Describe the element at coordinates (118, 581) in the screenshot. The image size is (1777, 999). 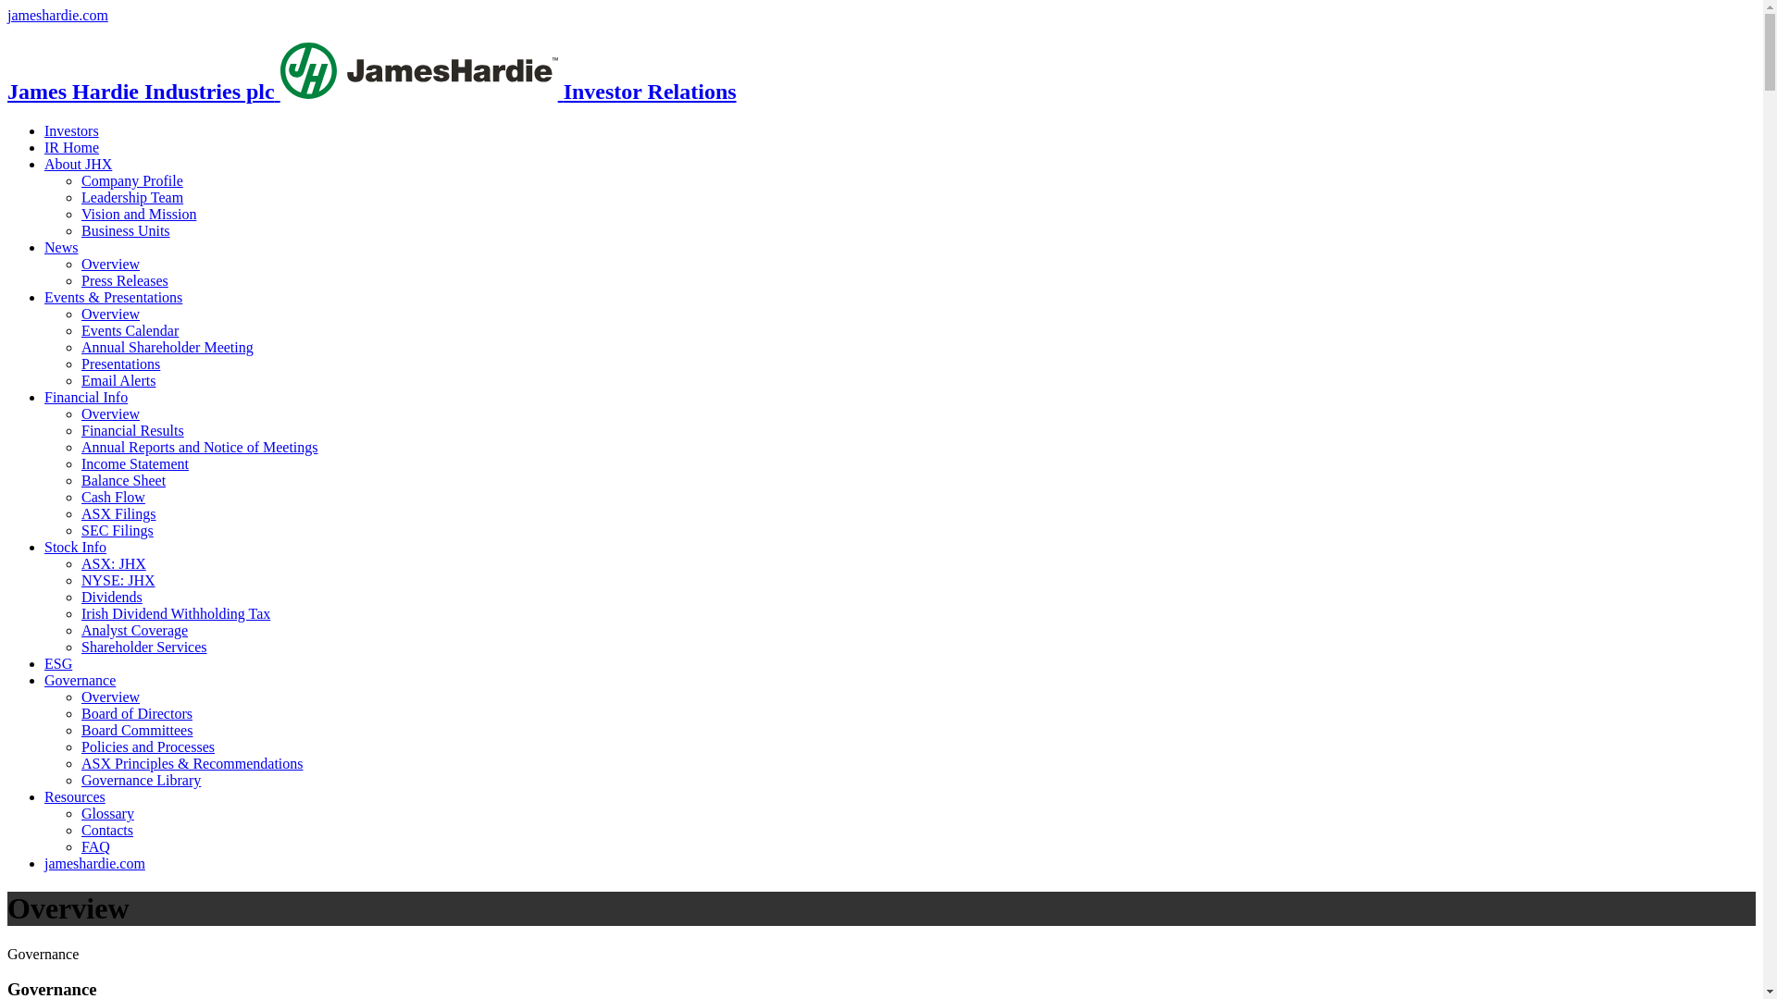
I see `NYSE: JHX` at that location.